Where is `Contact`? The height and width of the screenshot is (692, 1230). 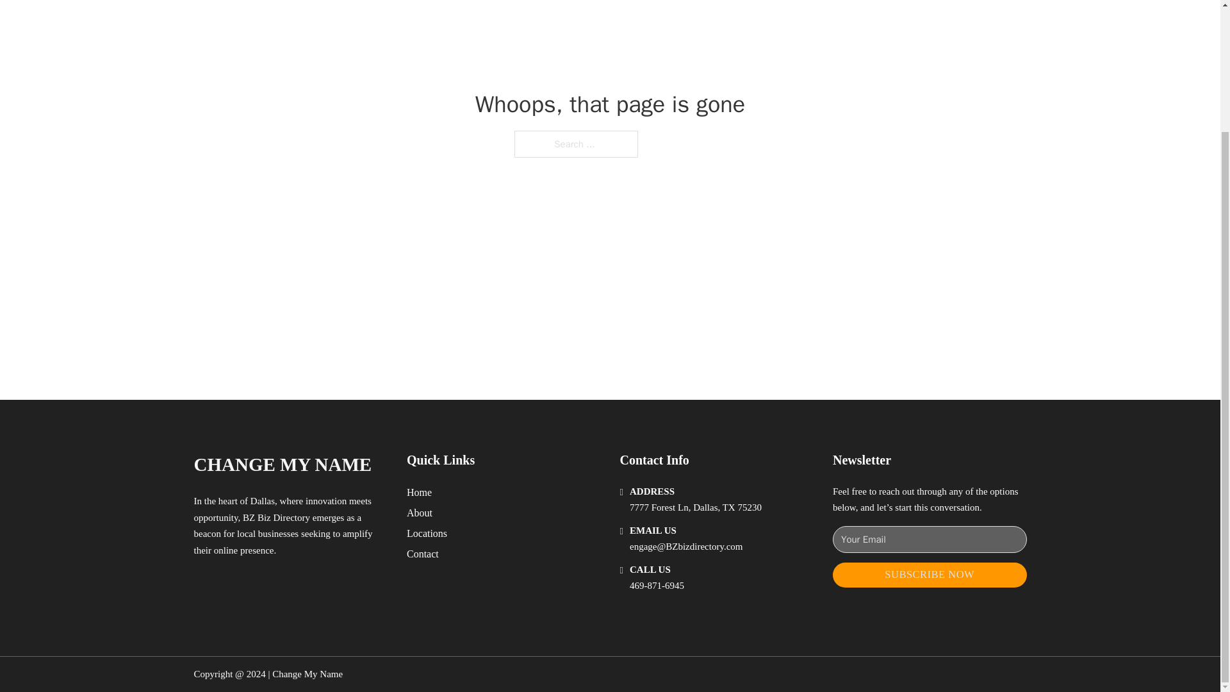
Contact is located at coordinates (423, 554).